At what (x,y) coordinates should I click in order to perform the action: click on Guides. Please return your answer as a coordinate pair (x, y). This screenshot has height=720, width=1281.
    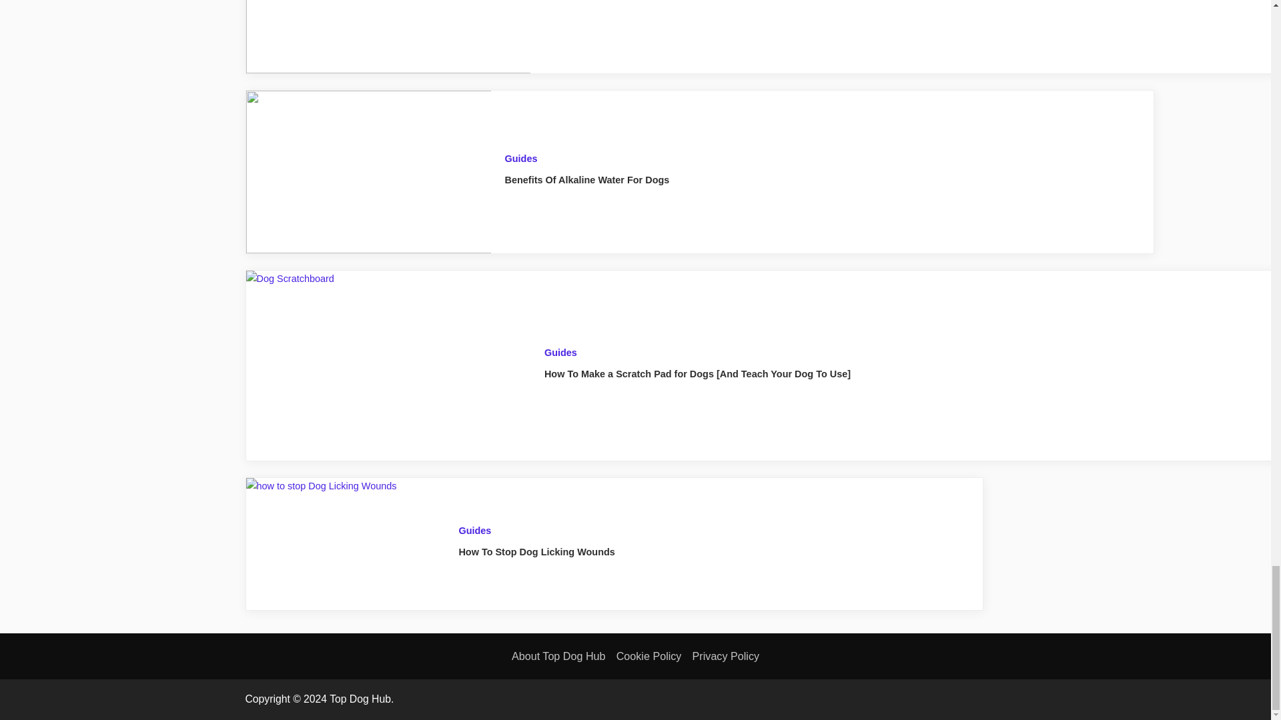
    Looking at the image, I should click on (521, 159).